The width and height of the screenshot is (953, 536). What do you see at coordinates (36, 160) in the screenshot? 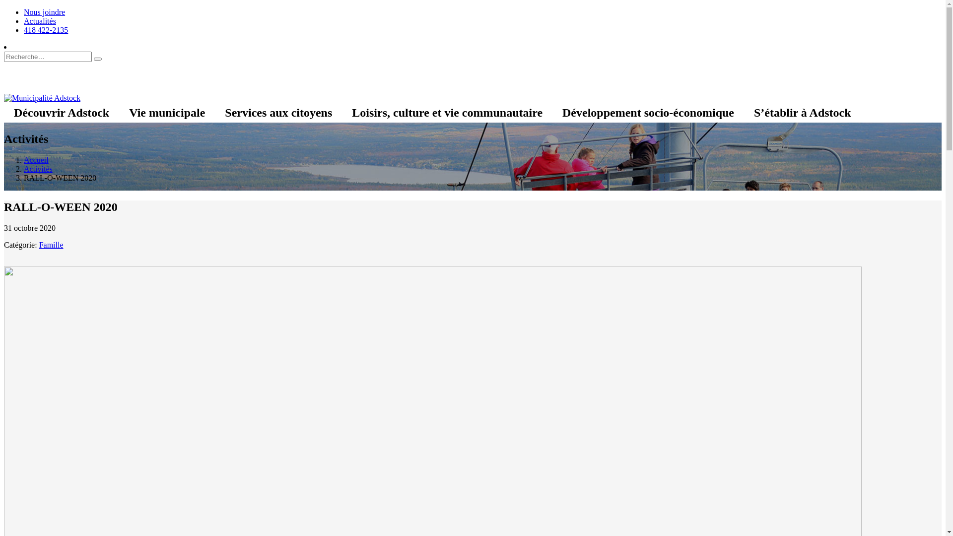
I see `Accueil` at bounding box center [36, 160].